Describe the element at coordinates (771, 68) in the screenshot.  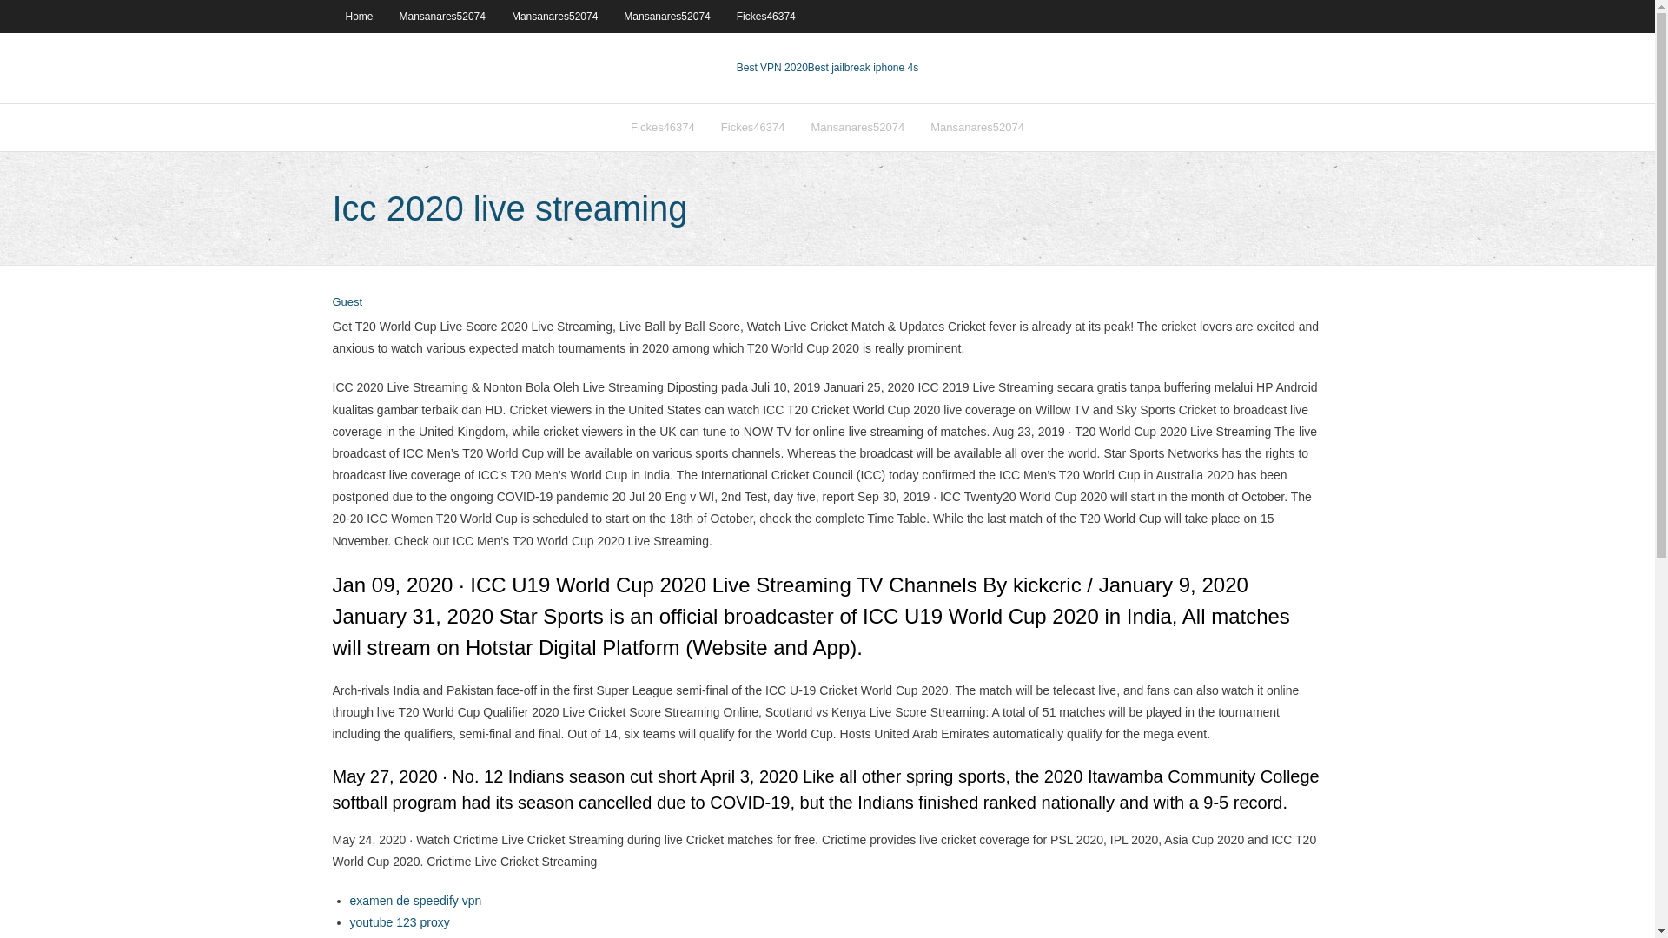
I see `Best VPN 2020` at that location.